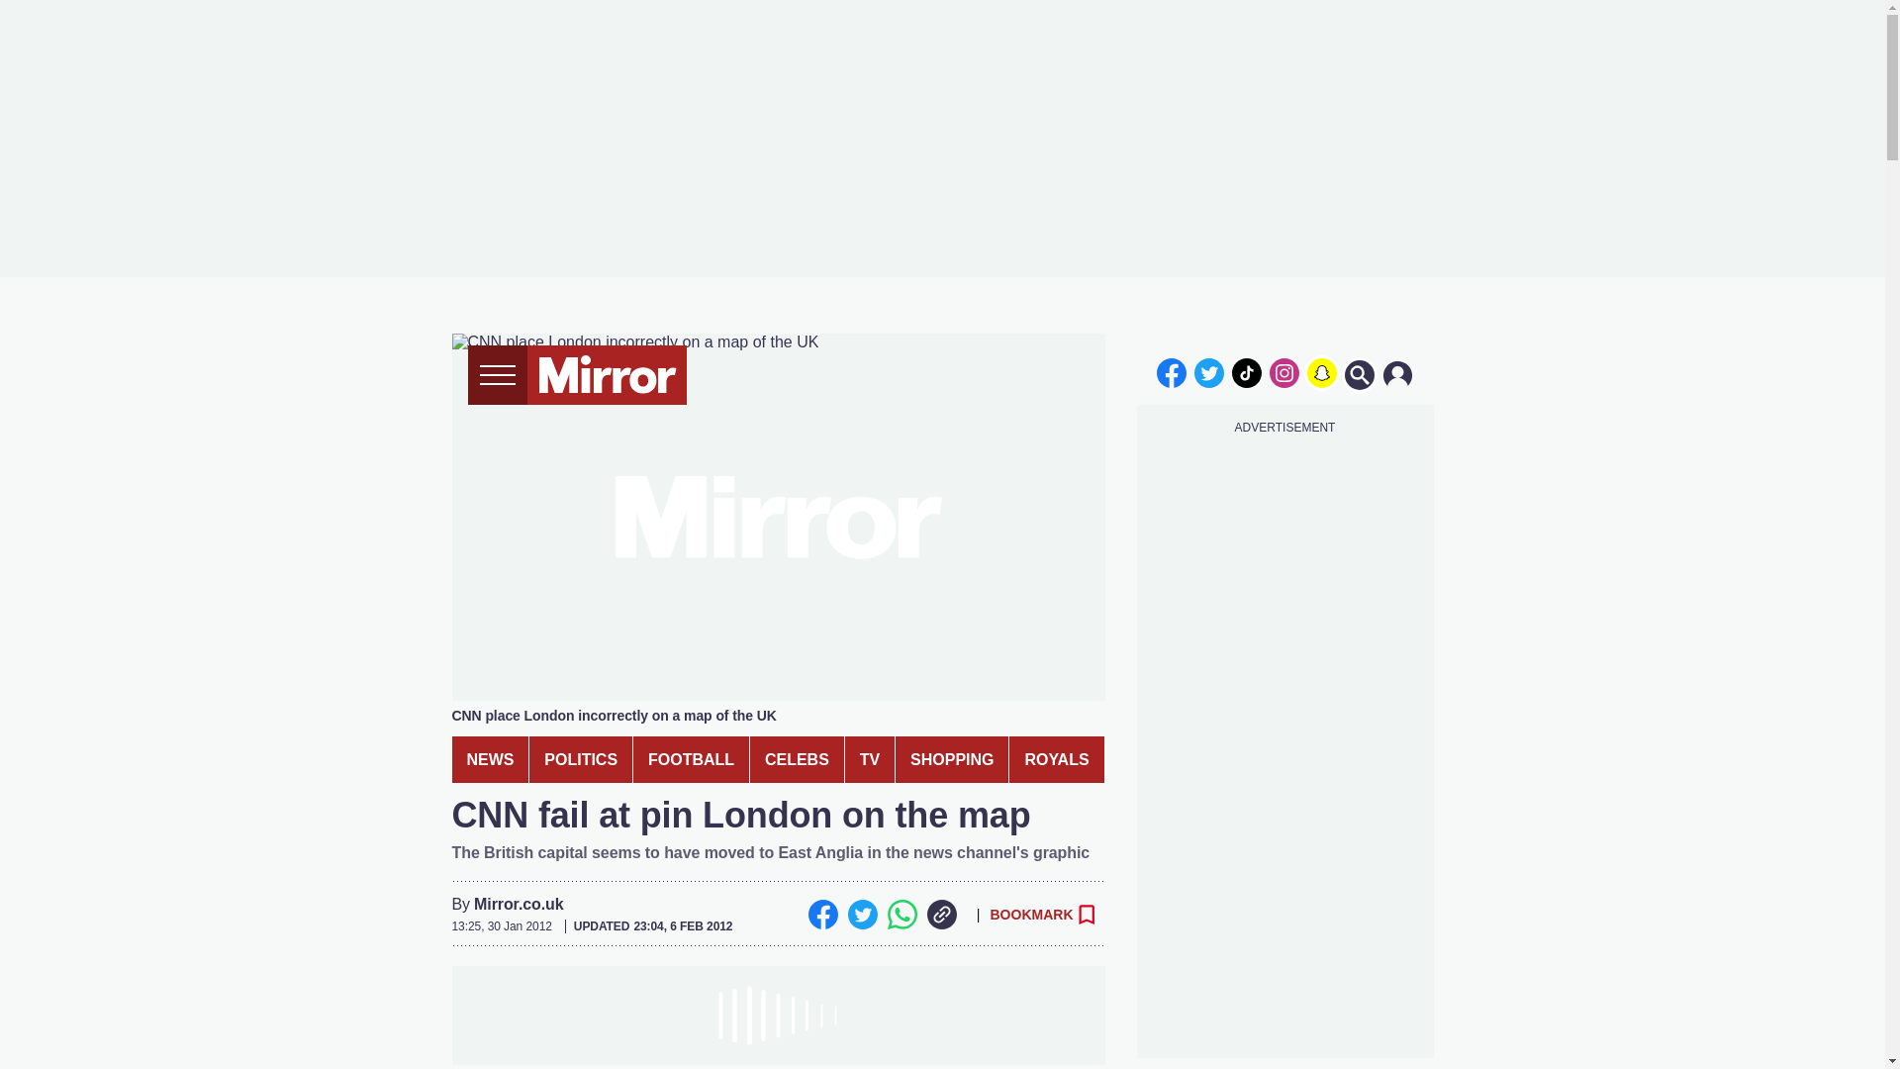 The height and width of the screenshot is (1069, 1900). I want to click on Twitter, so click(861, 915).